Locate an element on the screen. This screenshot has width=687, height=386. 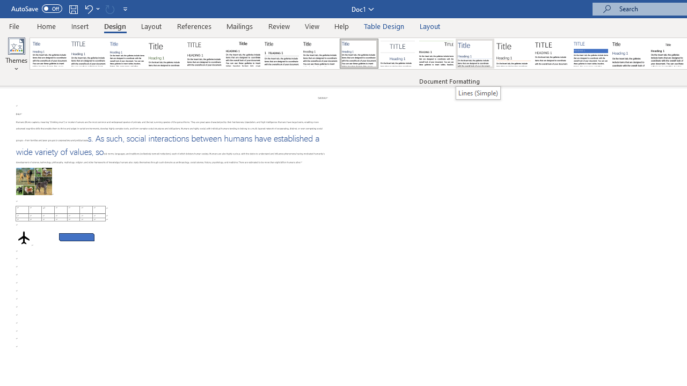
Basic (Simple) is located at coordinates (127, 54).